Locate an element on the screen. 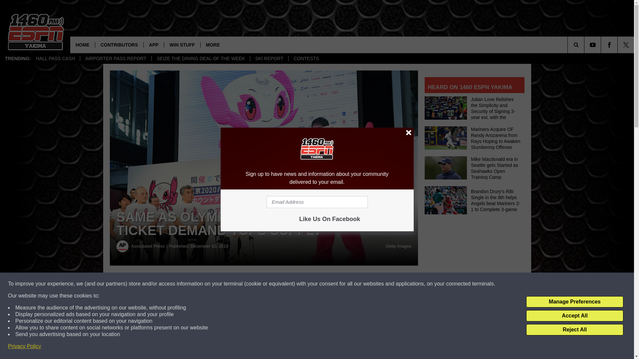 The width and height of the screenshot is (639, 359). Share on Facebook is located at coordinates (202, 284).